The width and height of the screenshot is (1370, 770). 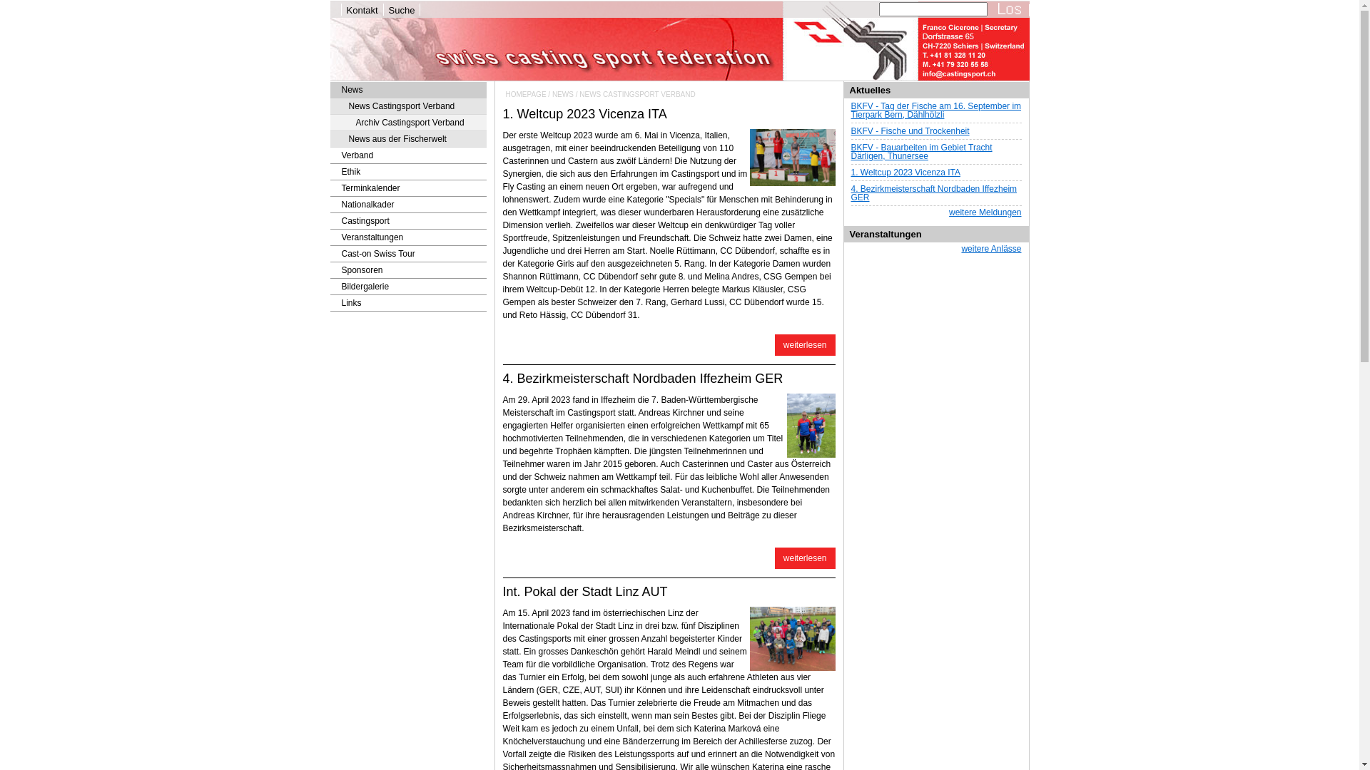 What do you see at coordinates (408, 304) in the screenshot?
I see `Links` at bounding box center [408, 304].